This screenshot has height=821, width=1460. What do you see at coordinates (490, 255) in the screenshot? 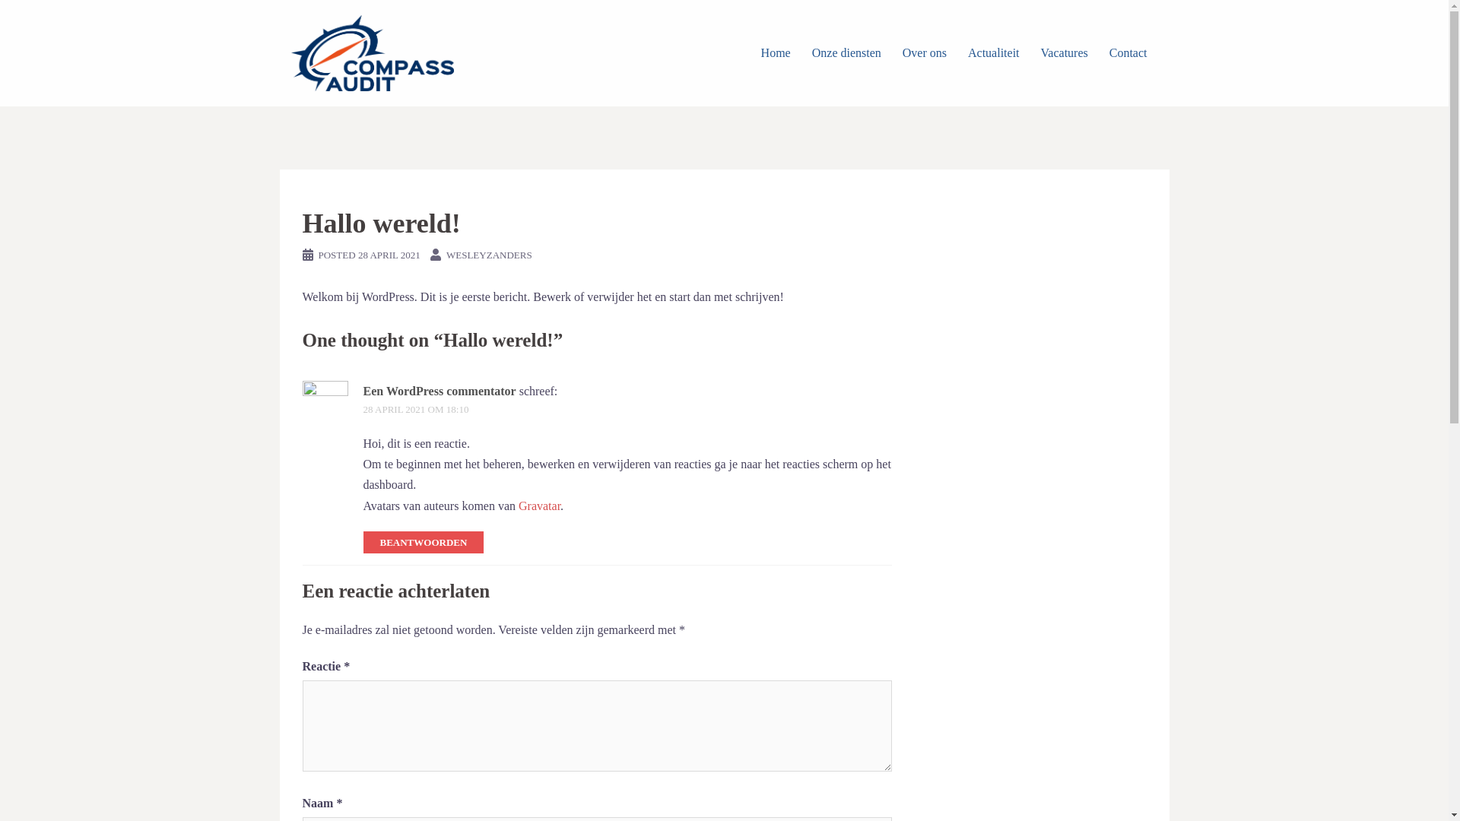
I see `WESLEYZANDERS` at bounding box center [490, 255].